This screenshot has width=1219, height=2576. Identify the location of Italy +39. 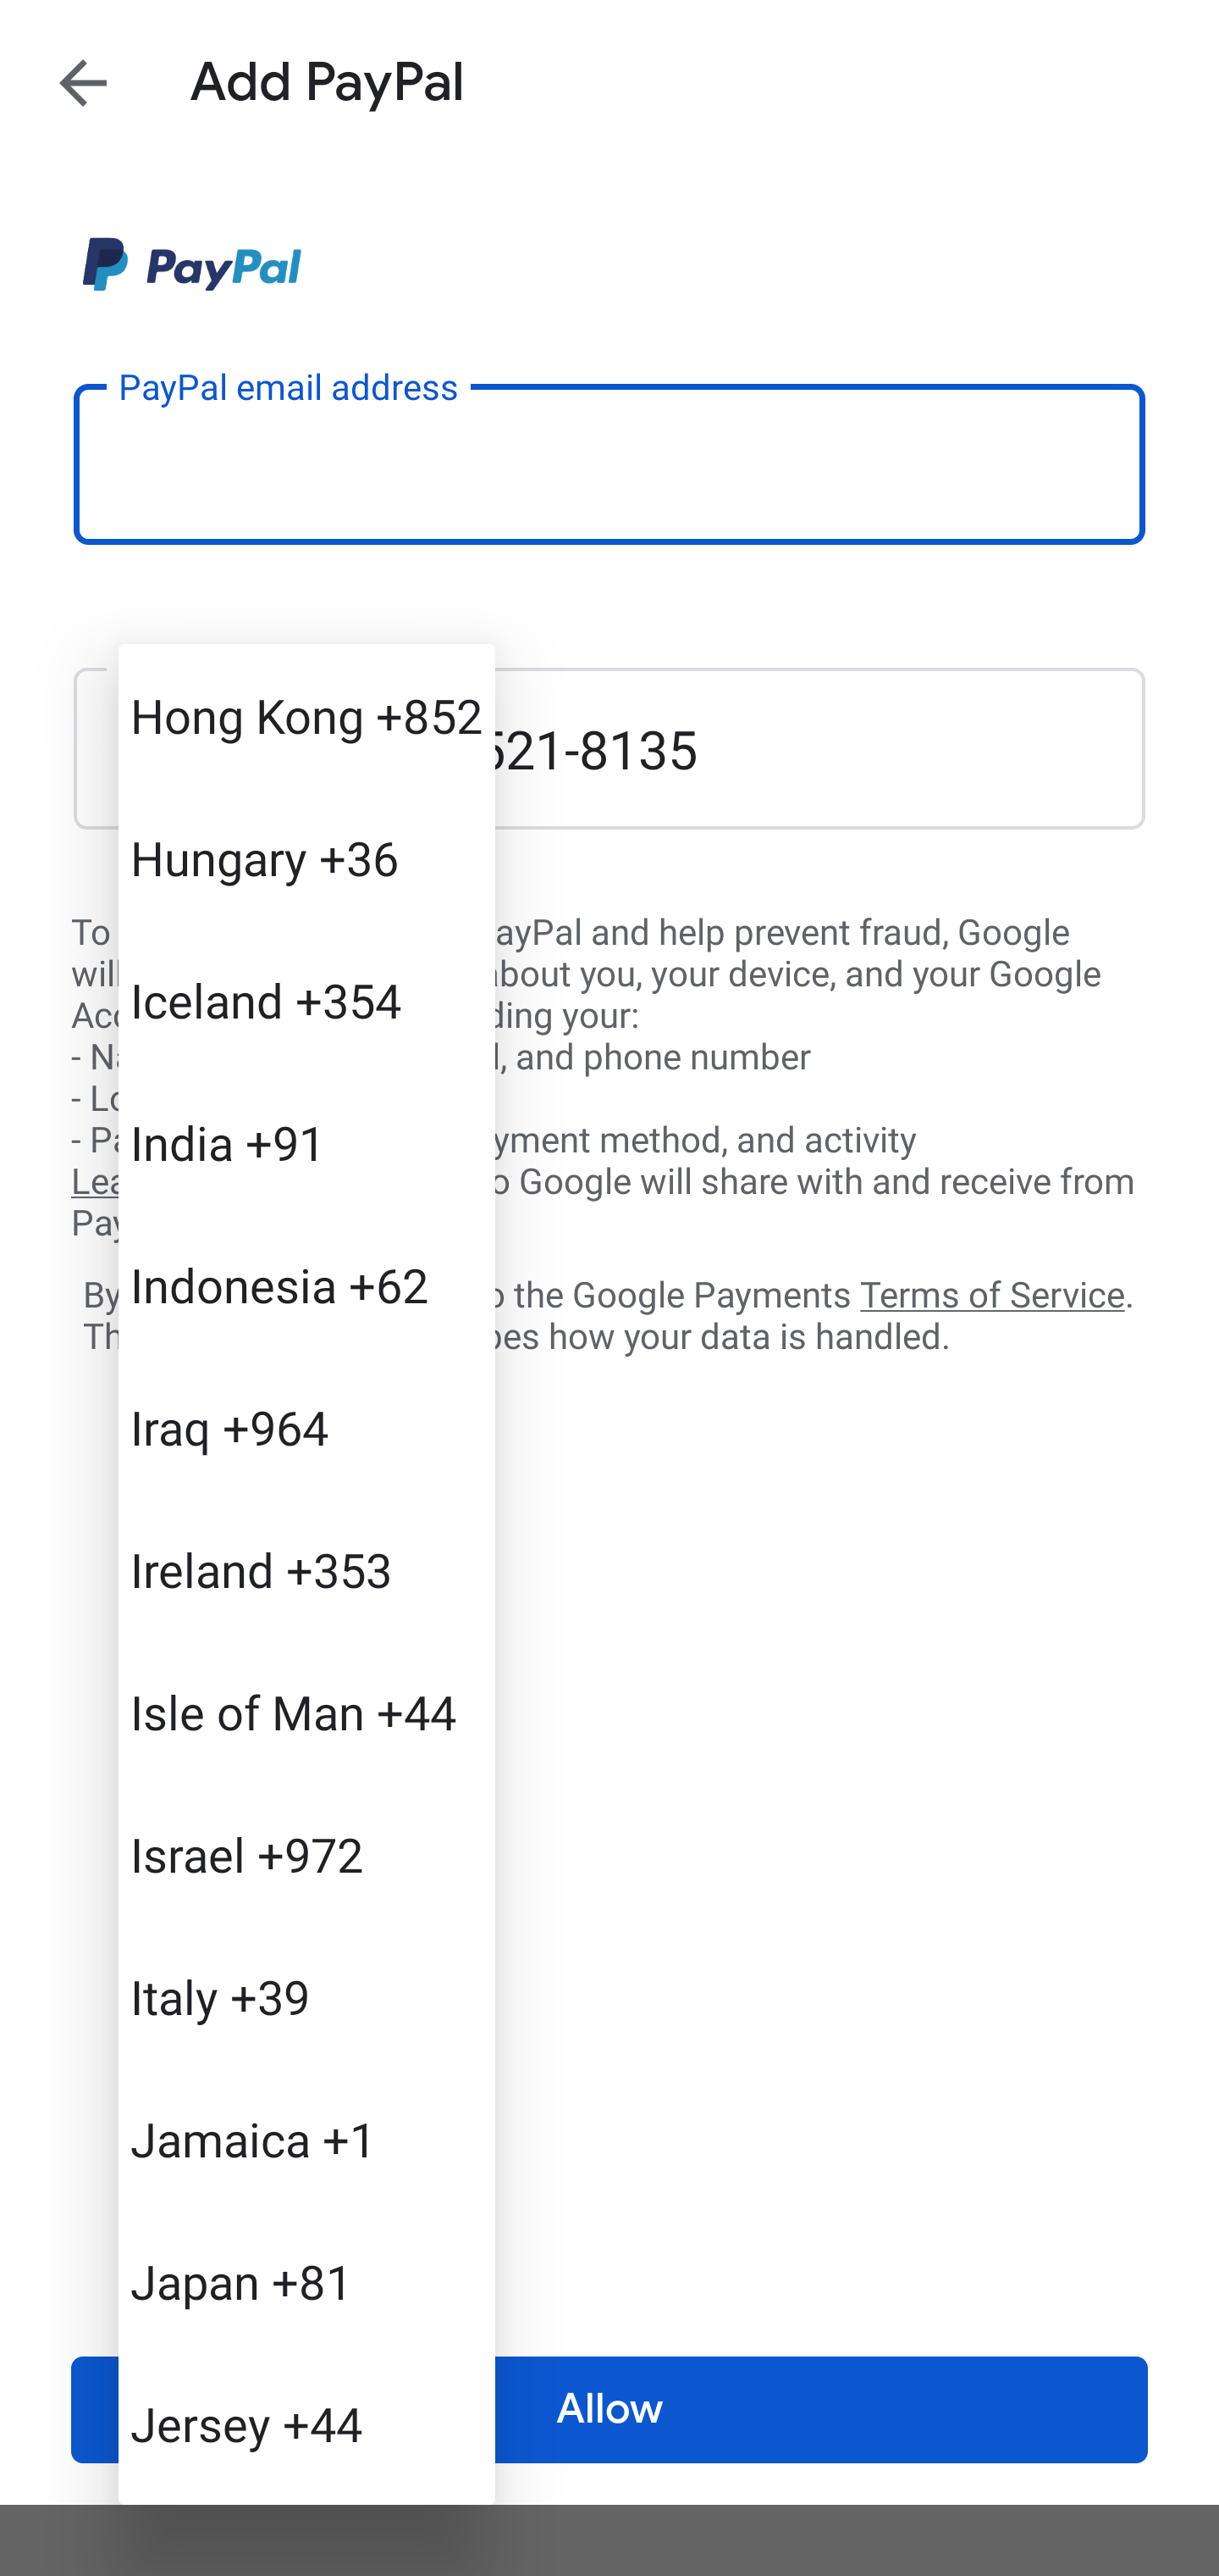
(306, 1996).